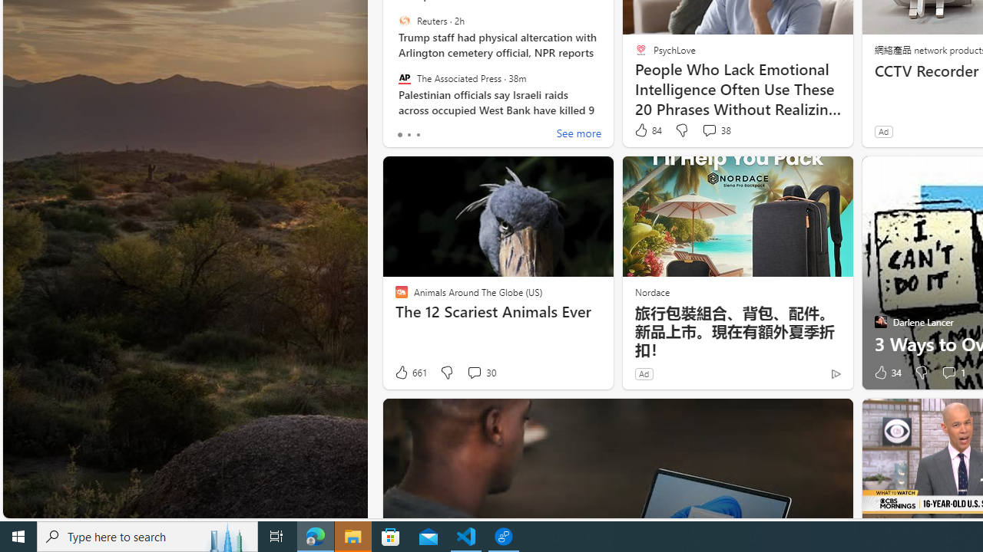  Describe the element at coordinates (647, 130) in the screenshot. I see `84 Like` at that location.